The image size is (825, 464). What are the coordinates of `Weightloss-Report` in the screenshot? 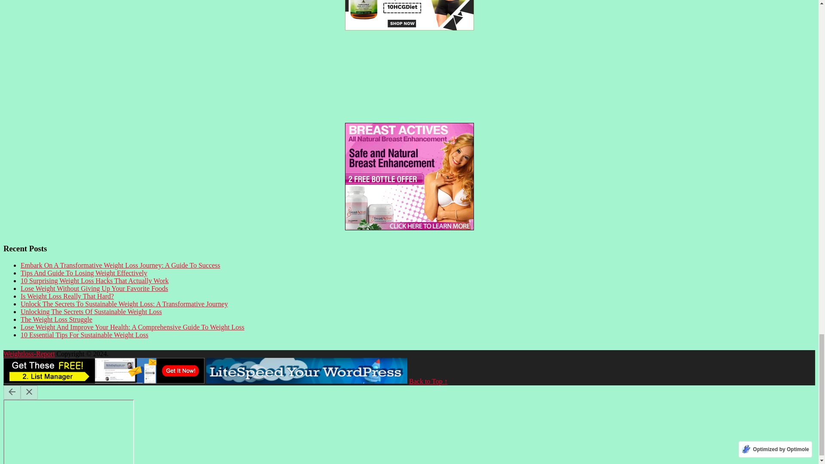 It's located at (29, 354).